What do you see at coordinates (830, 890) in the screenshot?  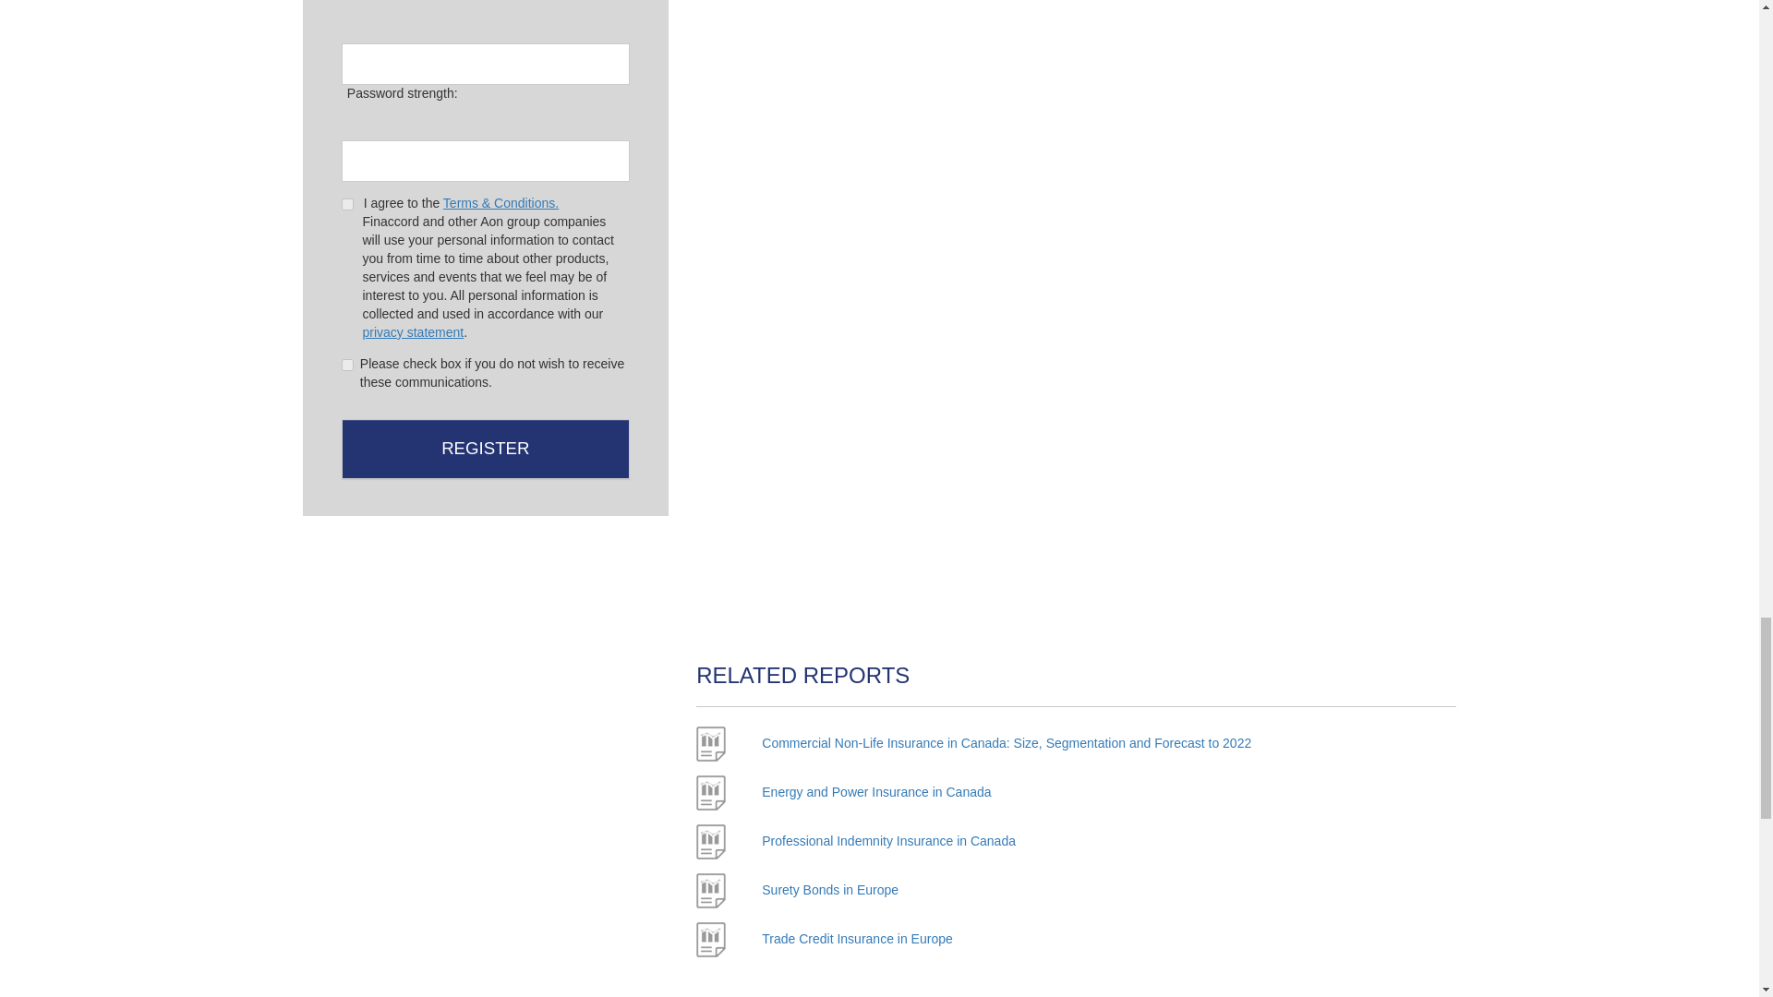 I see `Surety Bonds in Europe` at bounding box center [830, 890].